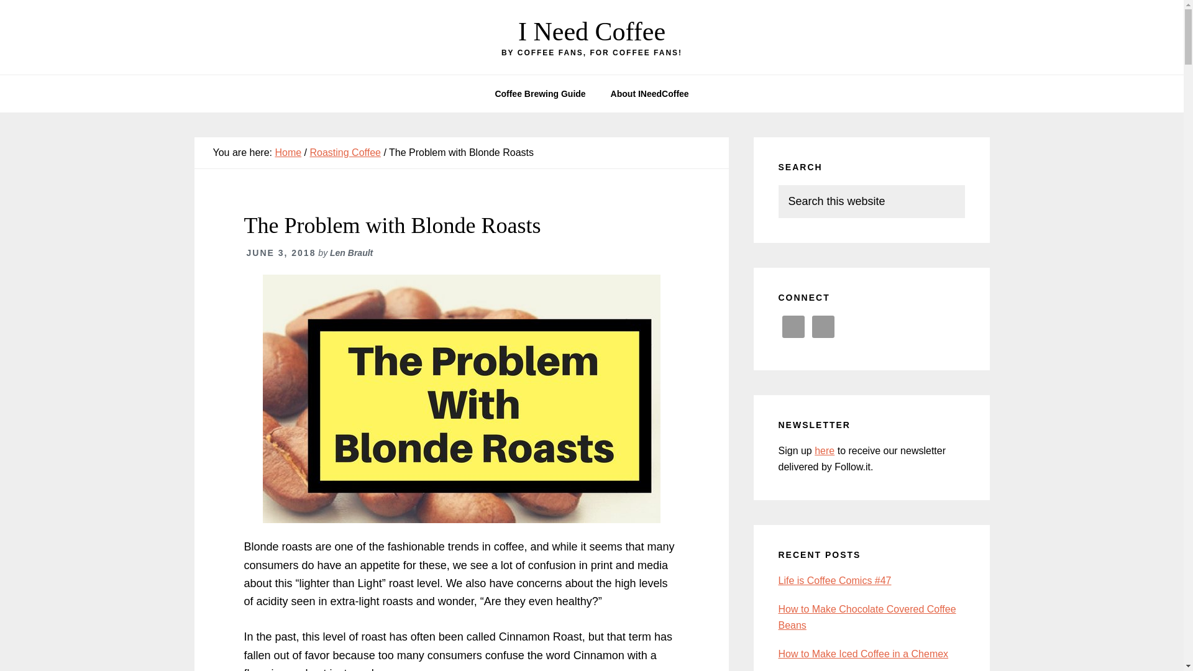  What do you see at coordinates (592, 32) in the screenshot?
I see `I Need Coffee` at bounding box center [592, 32].